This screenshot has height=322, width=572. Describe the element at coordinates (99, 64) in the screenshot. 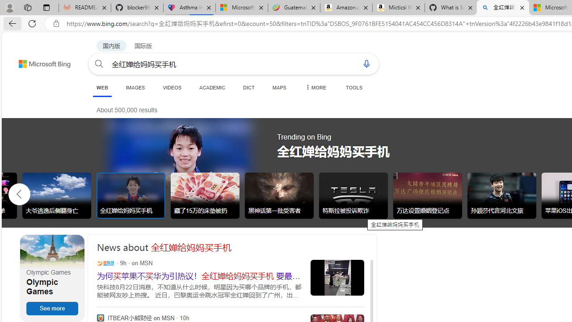

I see `Search button` at that location.